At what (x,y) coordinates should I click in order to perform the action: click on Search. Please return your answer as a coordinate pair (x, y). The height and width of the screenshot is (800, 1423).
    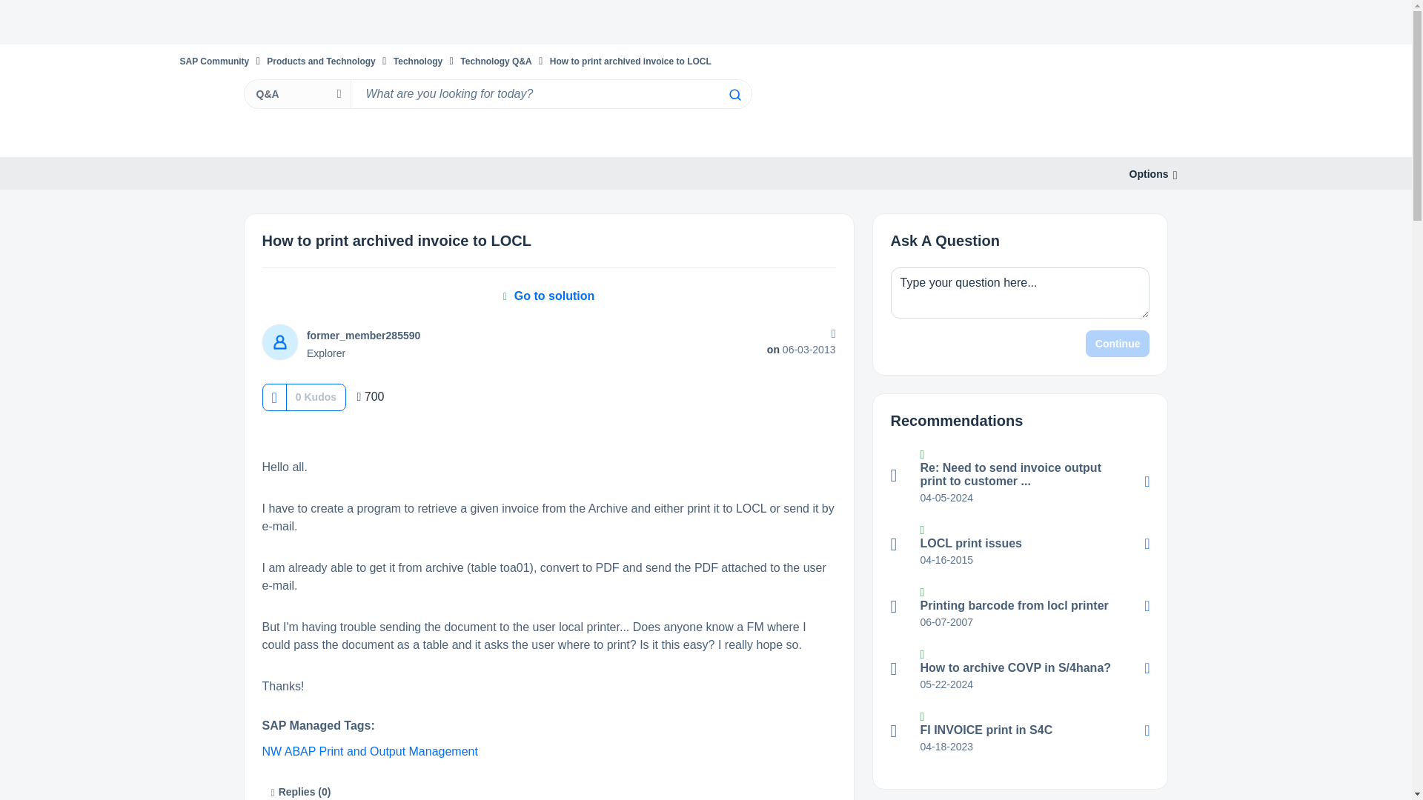
    Looking at the image, I should click on (550, 93).